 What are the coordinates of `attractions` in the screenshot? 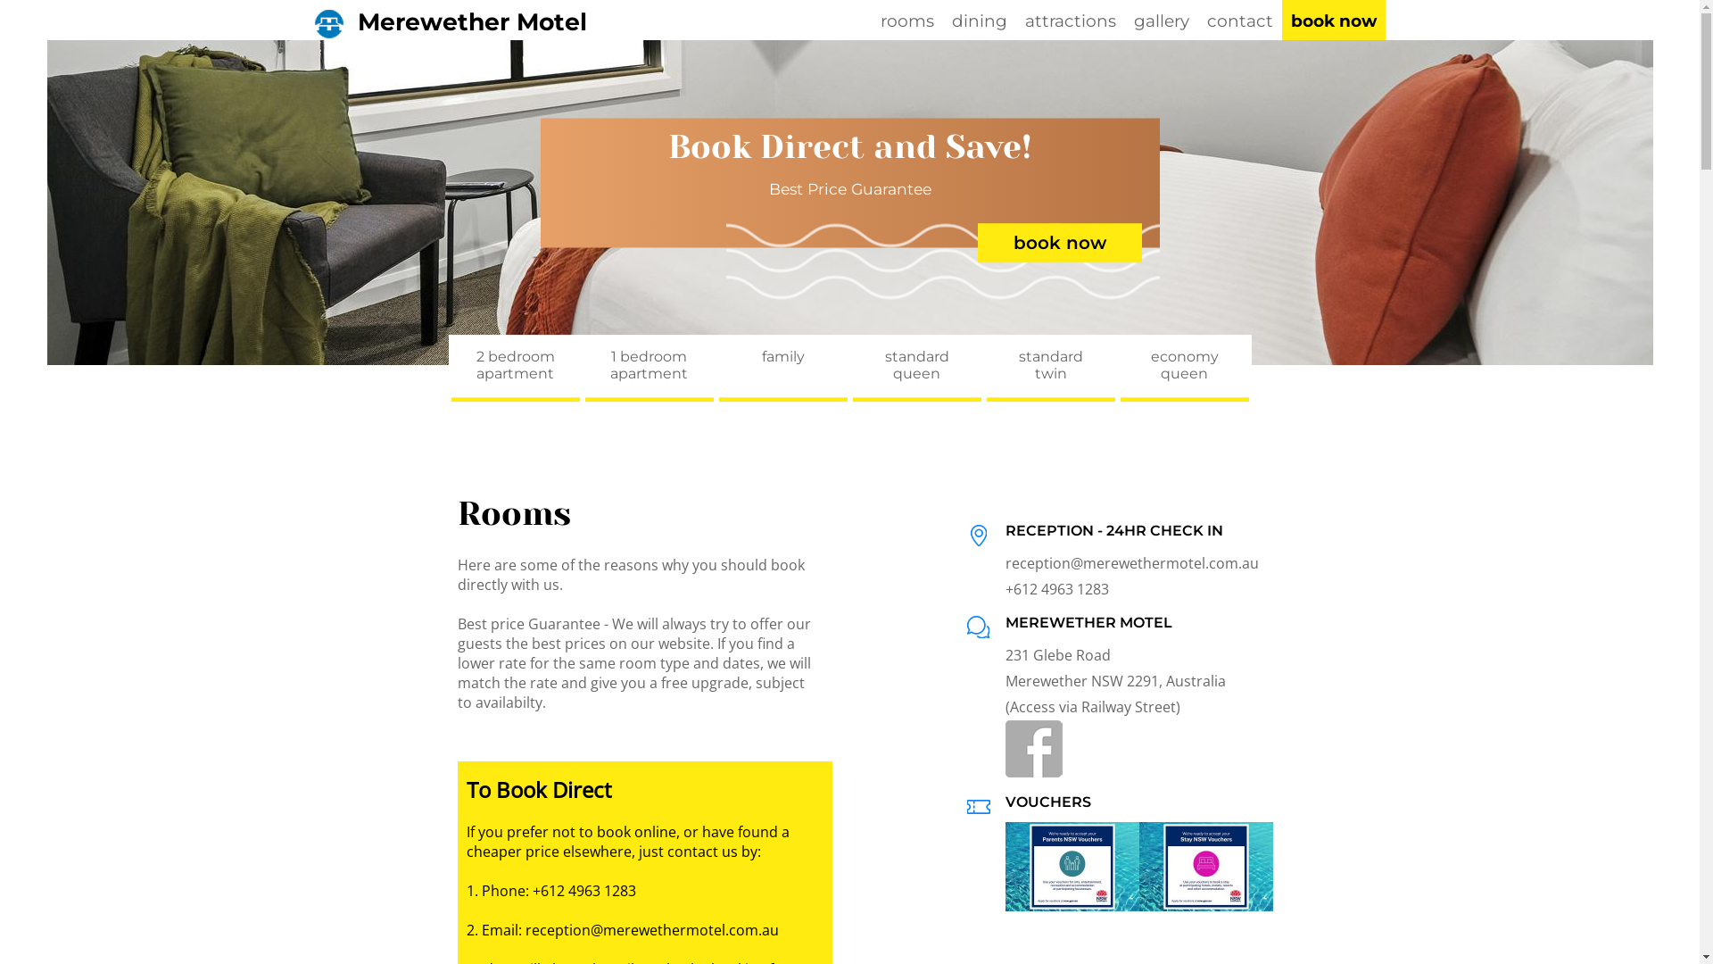 It's located at (1070, 21).